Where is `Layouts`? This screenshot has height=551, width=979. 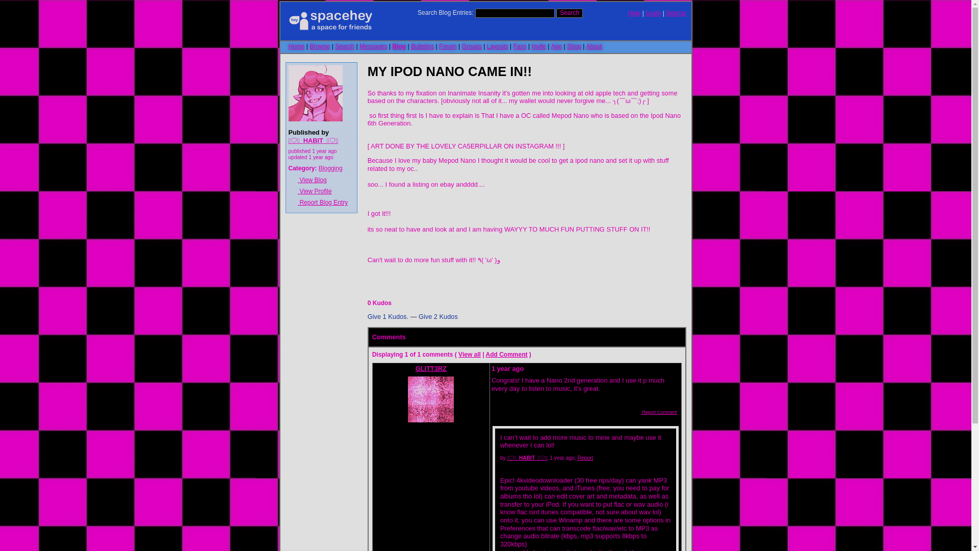
Layouts is located at coordinates (497, 46).